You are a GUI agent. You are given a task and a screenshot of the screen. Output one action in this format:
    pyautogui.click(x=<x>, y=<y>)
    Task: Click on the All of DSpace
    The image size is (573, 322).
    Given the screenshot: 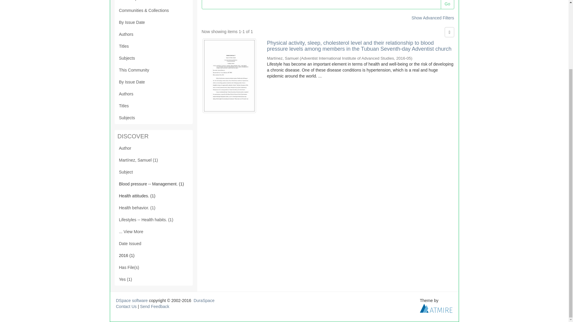 What is the action you would take?
    pyautogui.click(x=153, y=2)
    